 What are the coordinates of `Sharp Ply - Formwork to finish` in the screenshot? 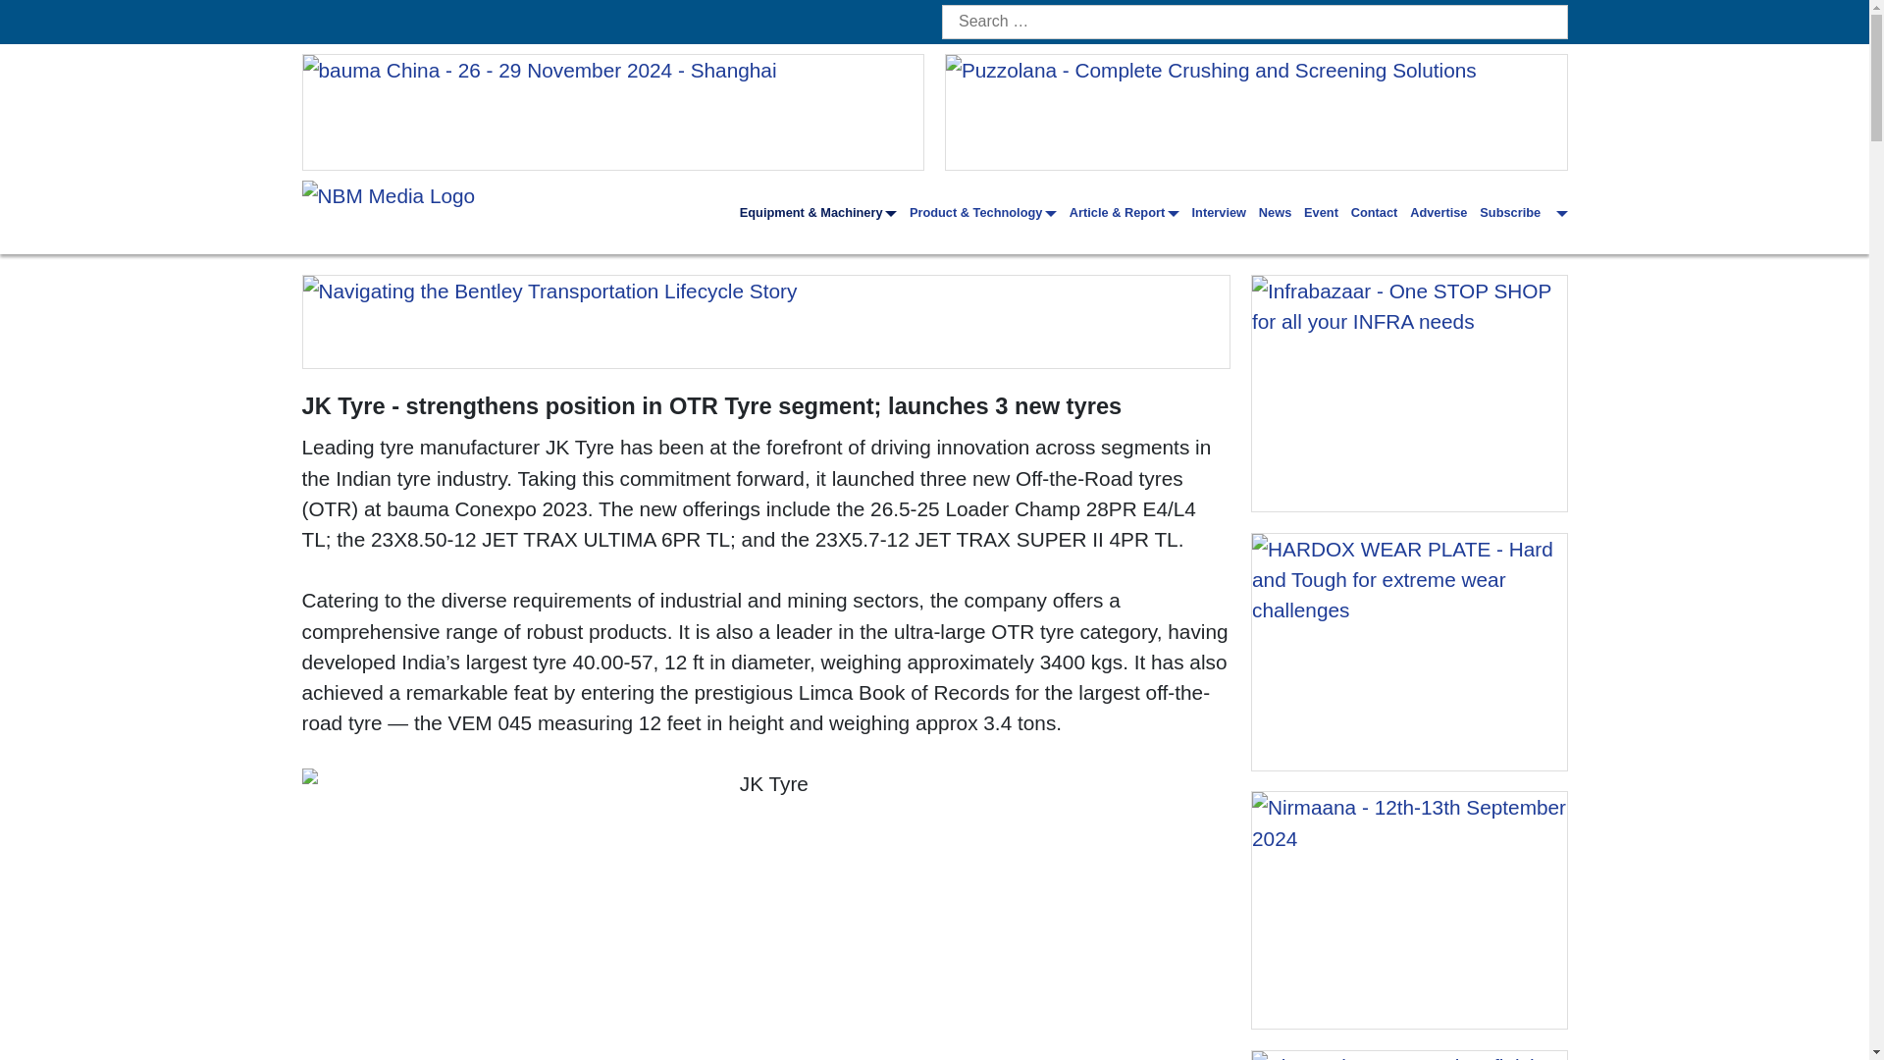 It's located at (1409, 1056).